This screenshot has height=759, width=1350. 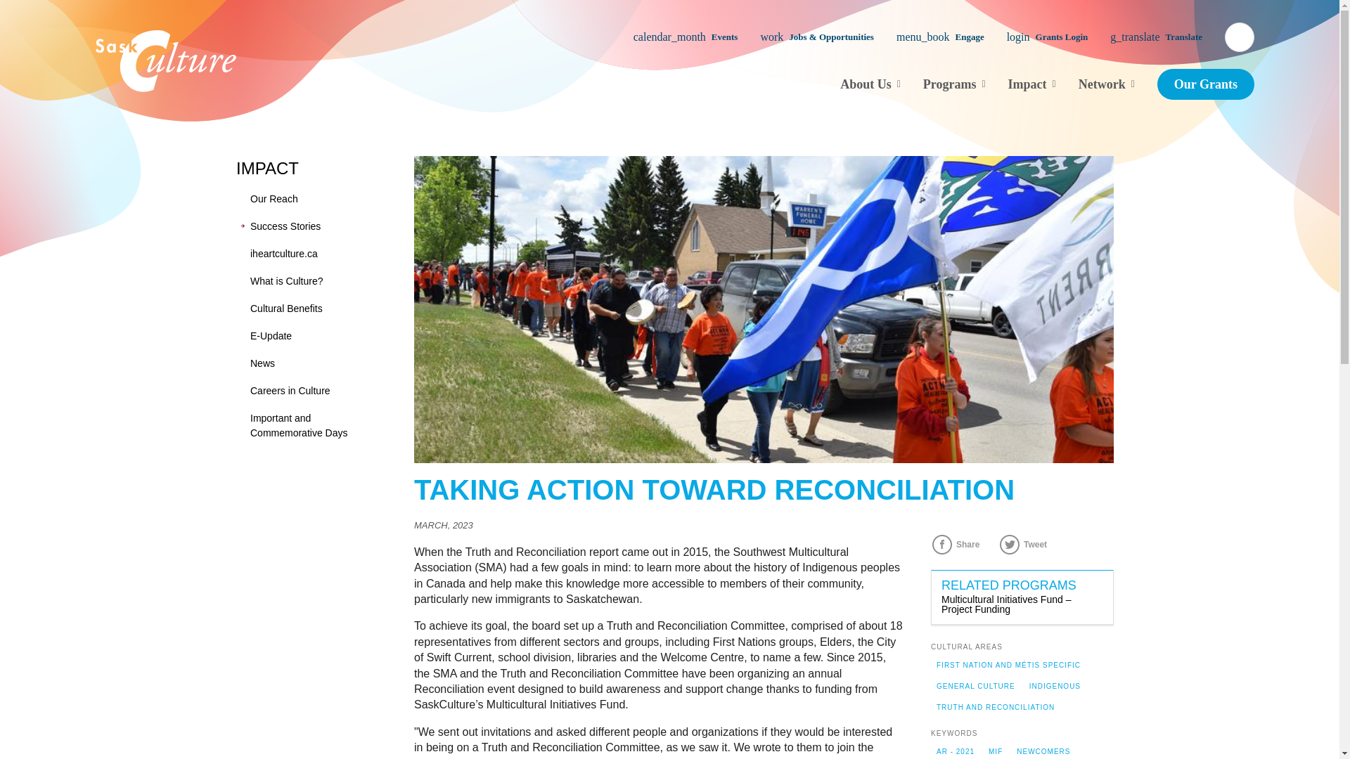 What do you see at coordinates (1032, 84) in the screenshot?
I see `Impact` at bounding box center [1032, 84].